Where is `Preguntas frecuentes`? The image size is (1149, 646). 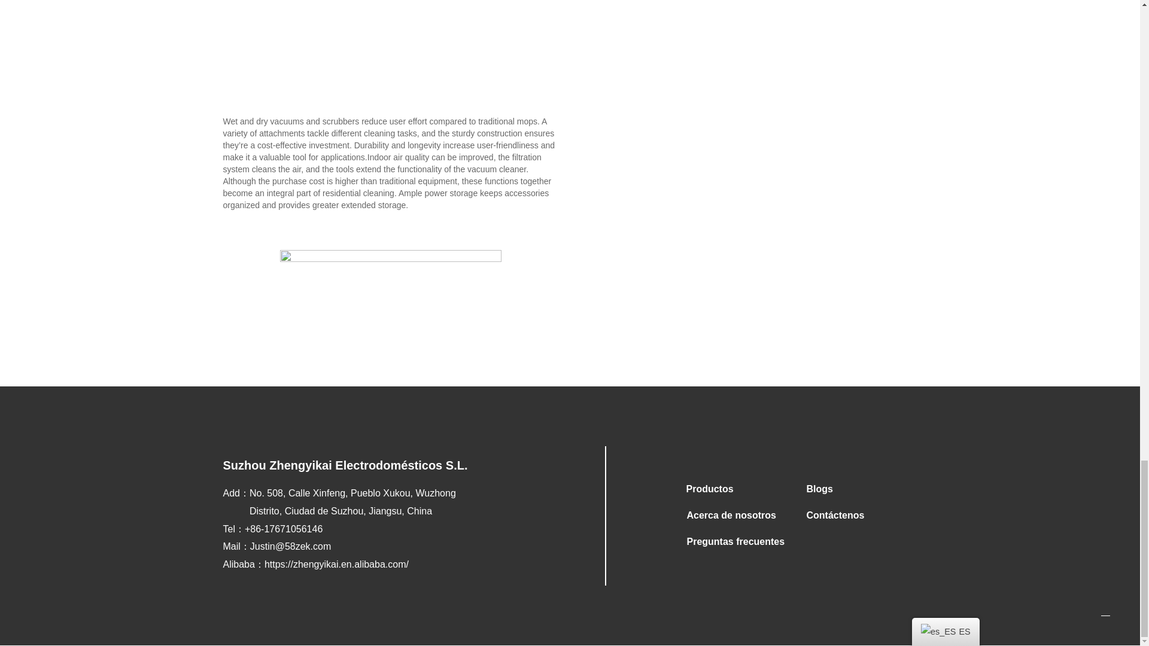
Preguntas frecuentes is located at coordinates (738, 542).